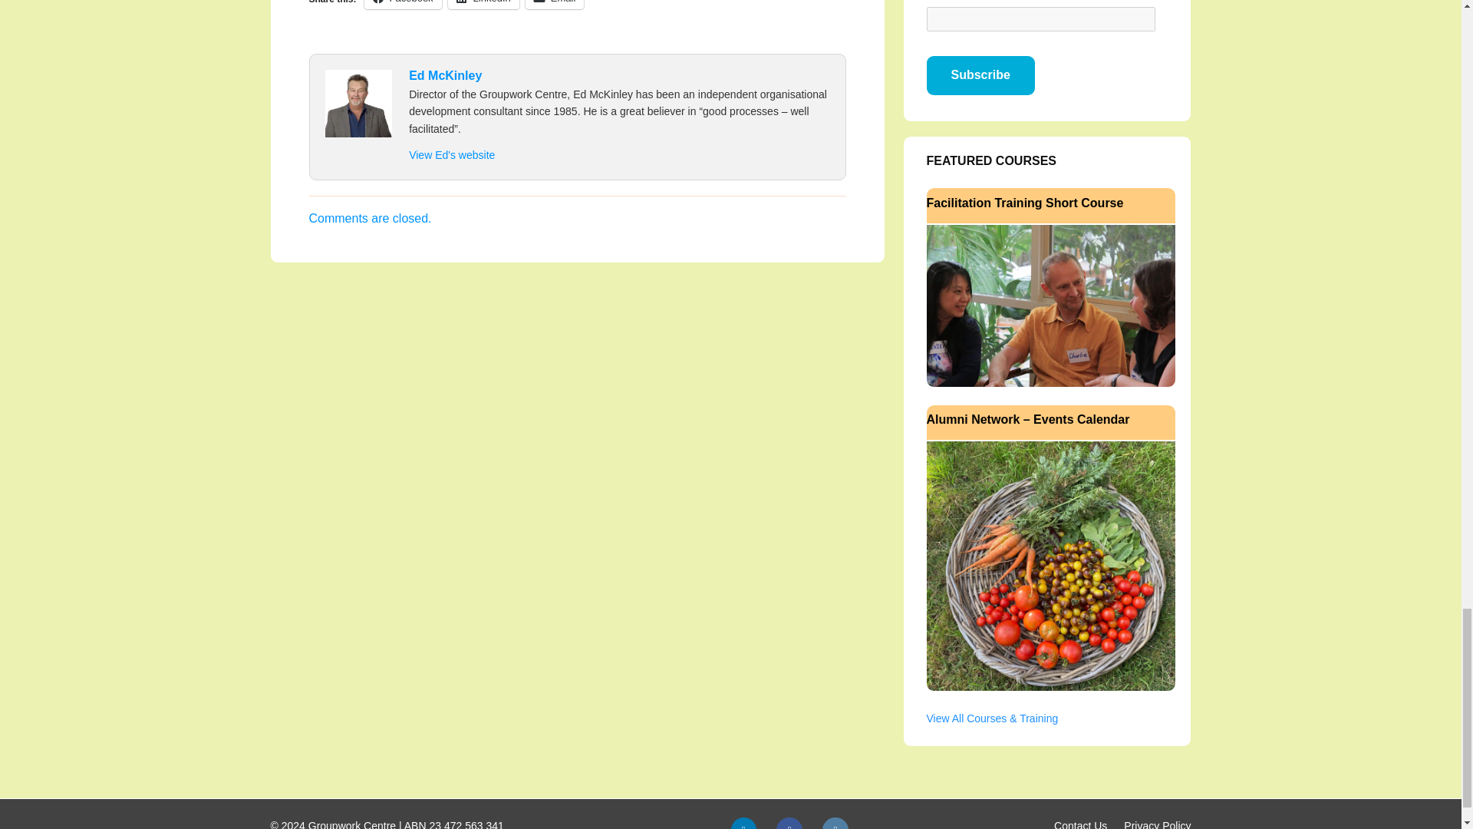 Image resolution: width=1473 pixels, height=829 pixels. What do you see at coordinates (403, 5) in the screenshot?
I see `Click to share on Facebook` at bounding box center [403, 5].